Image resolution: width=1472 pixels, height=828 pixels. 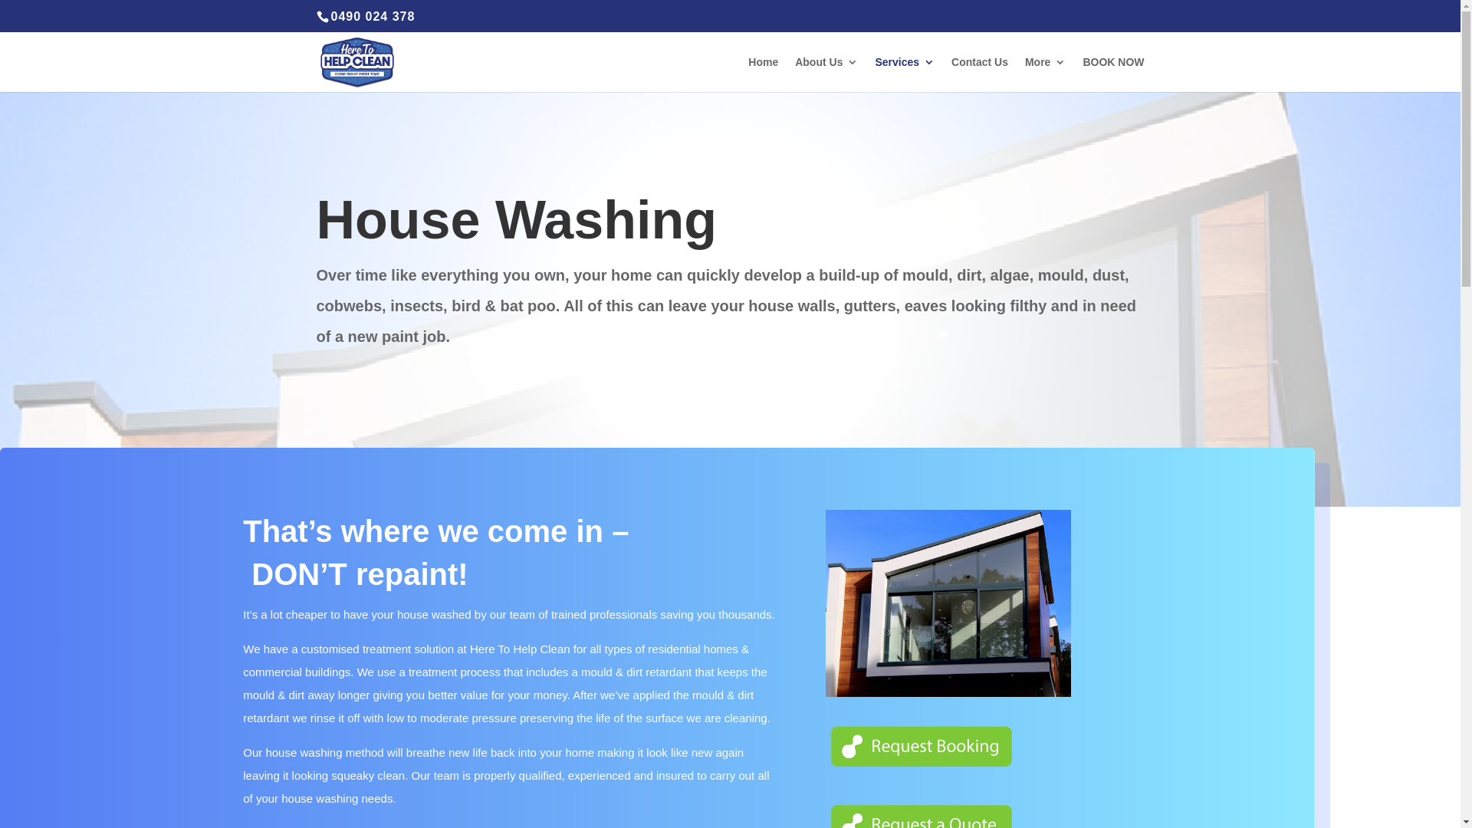 I want to click on BOOK NOW, so click(x=1113, y=74).